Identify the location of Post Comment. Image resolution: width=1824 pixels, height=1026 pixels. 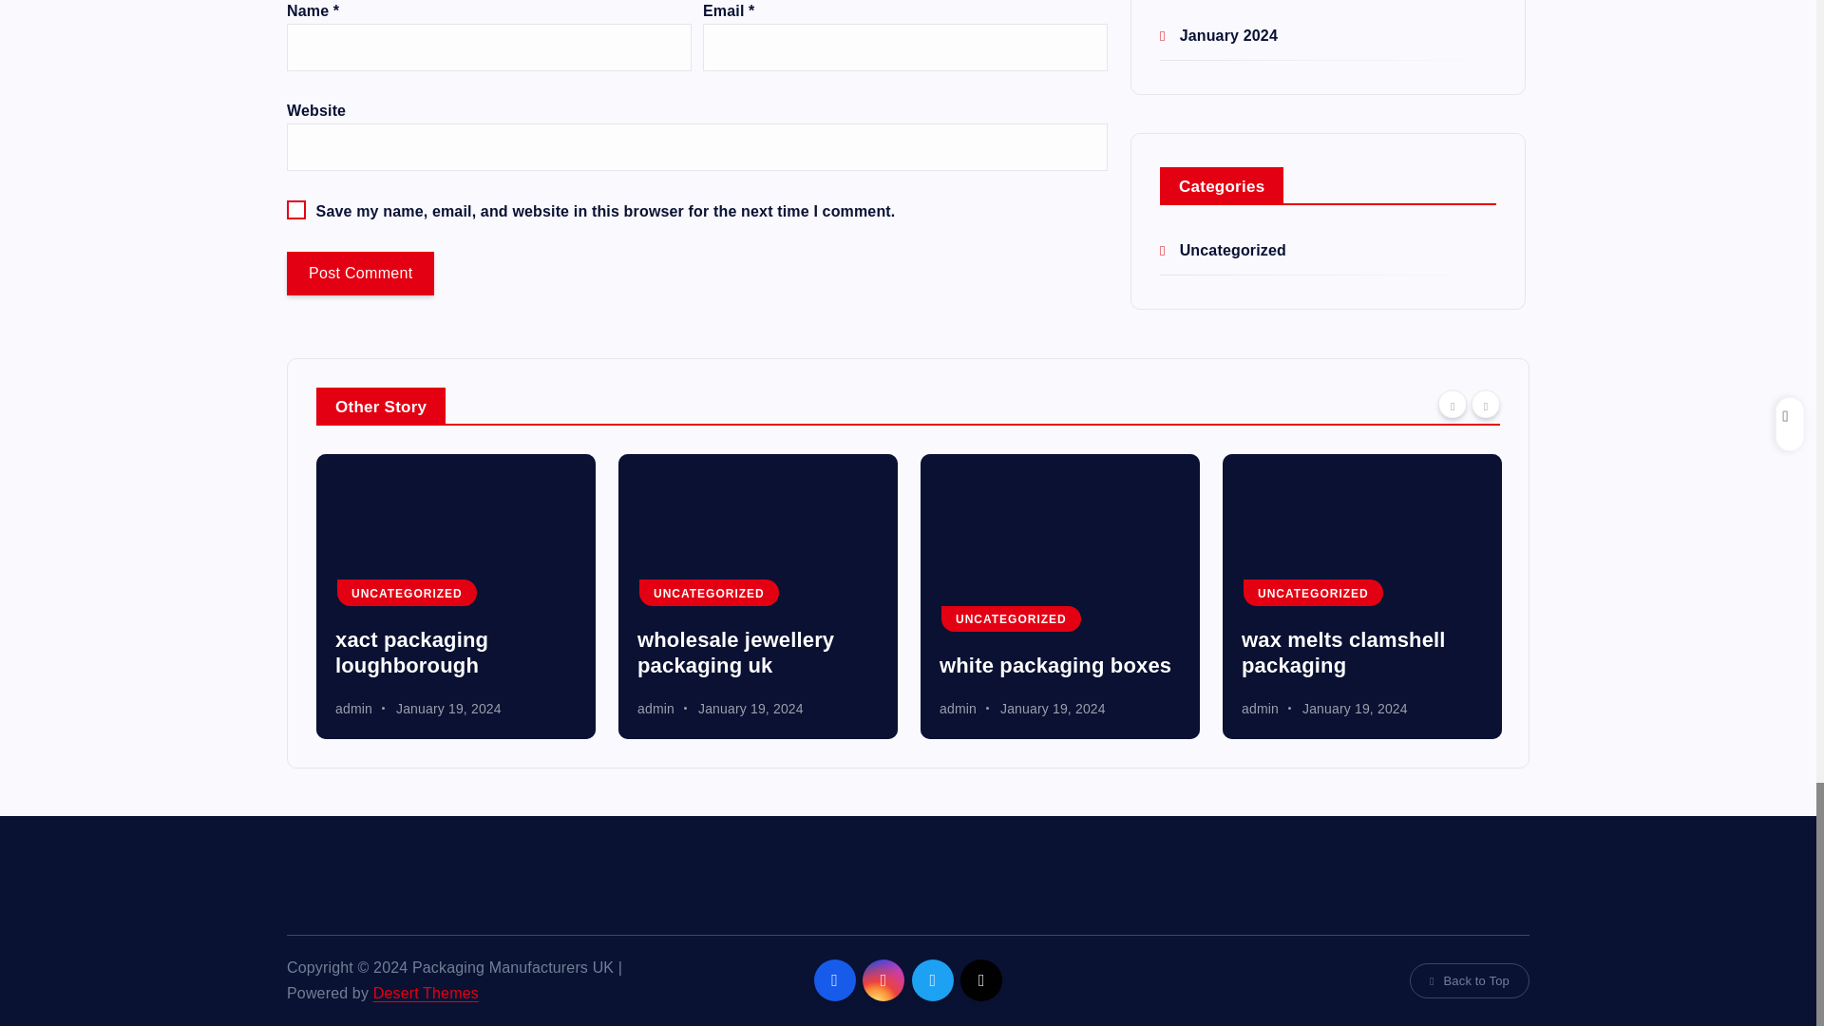
(359, 274).